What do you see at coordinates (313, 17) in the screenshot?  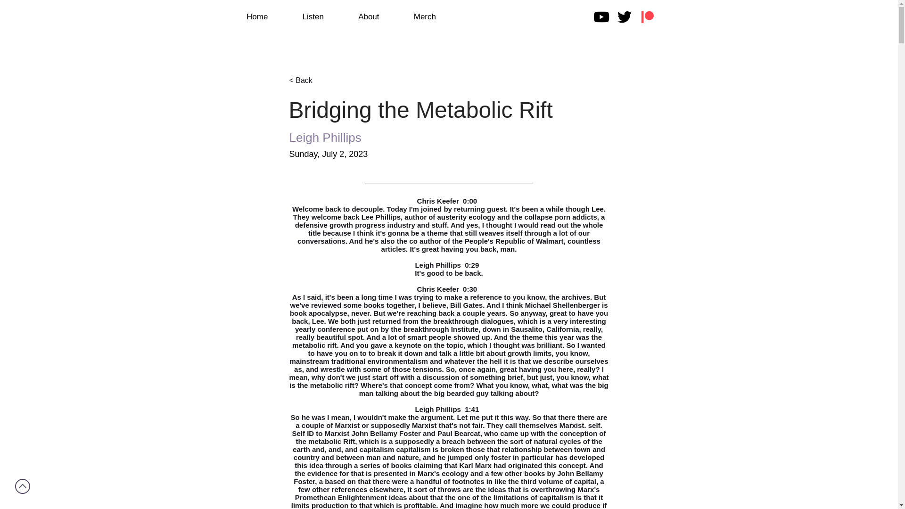 I see `Listen` at bounding box center [313, 17].